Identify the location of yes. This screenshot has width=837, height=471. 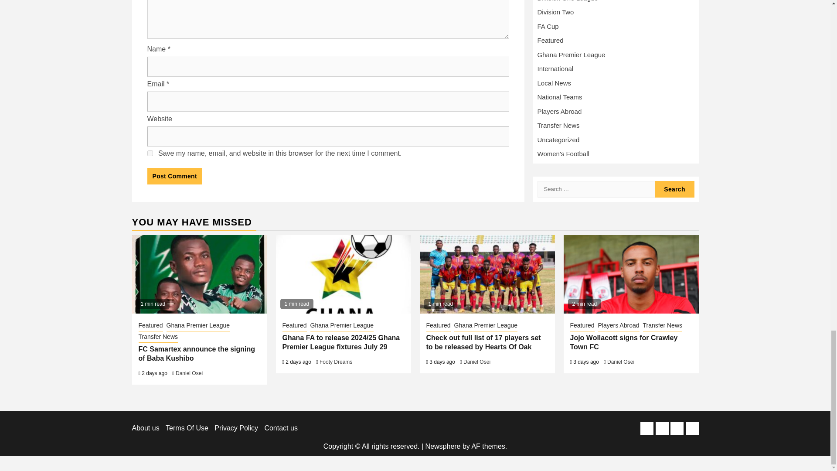
(150, 153).